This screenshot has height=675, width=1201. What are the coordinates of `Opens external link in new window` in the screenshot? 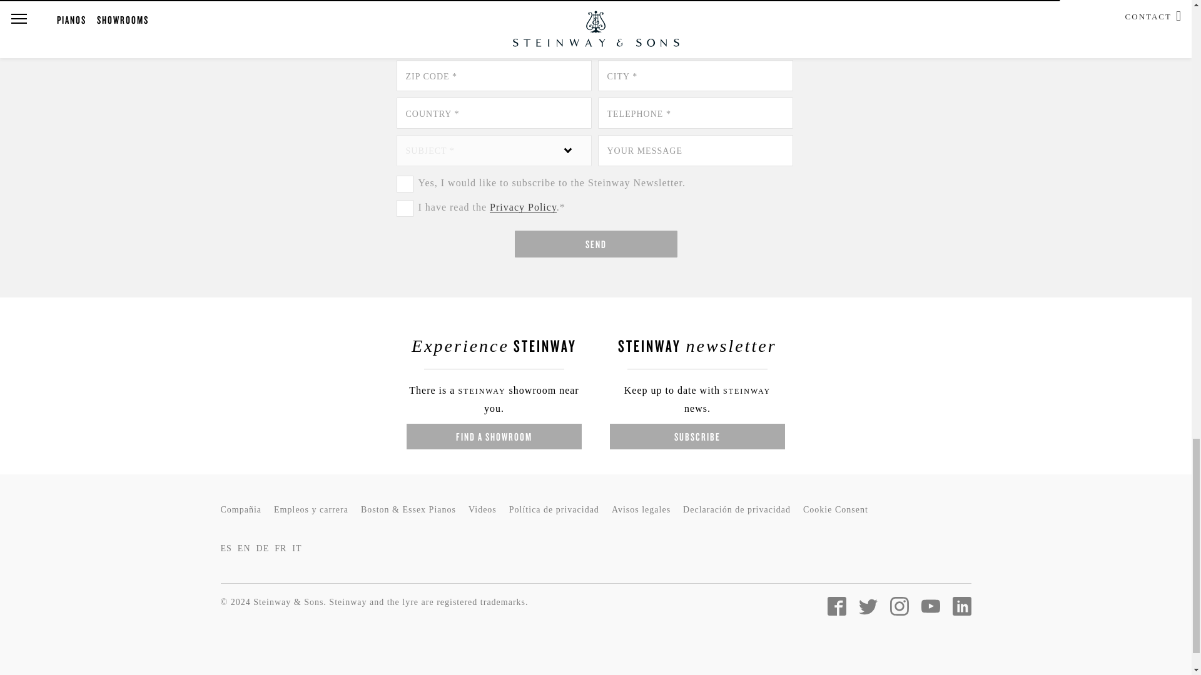 It's located at (523, 207).